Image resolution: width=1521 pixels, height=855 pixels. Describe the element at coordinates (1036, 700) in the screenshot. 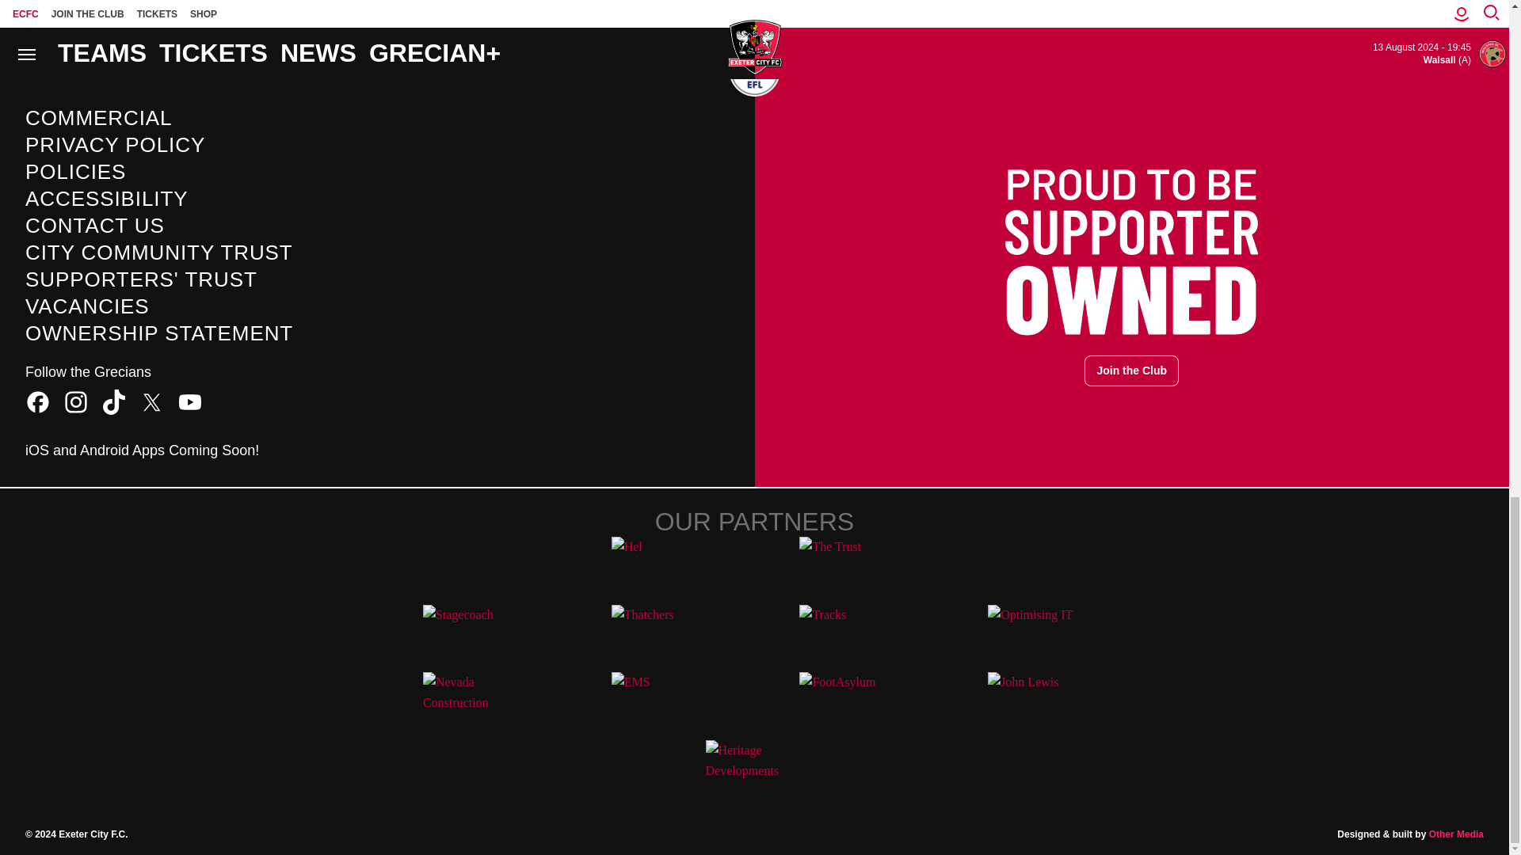

I see `John Lewis` at that location.